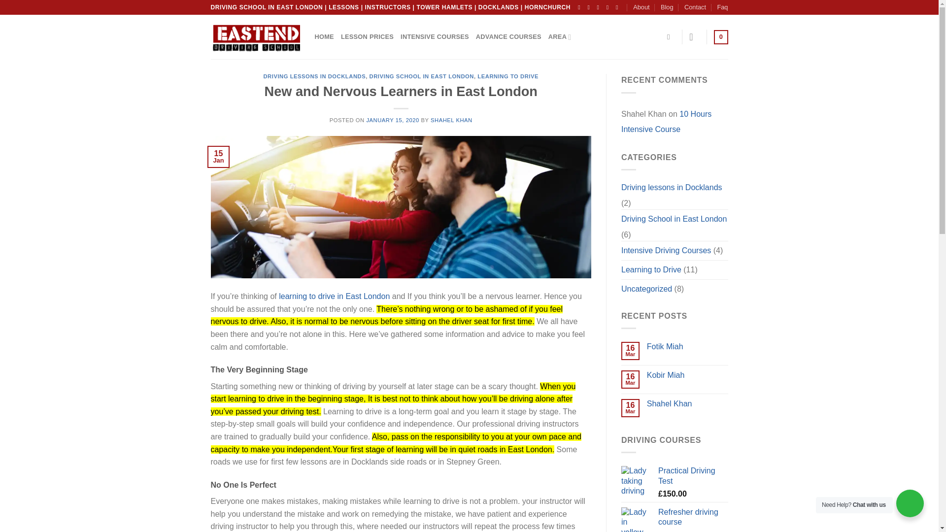 This screenshot has width=946, height=532. Describe the element at coordinates (392, 120) in the screenshot. I see `JANUARY 15, 2020` at that location.